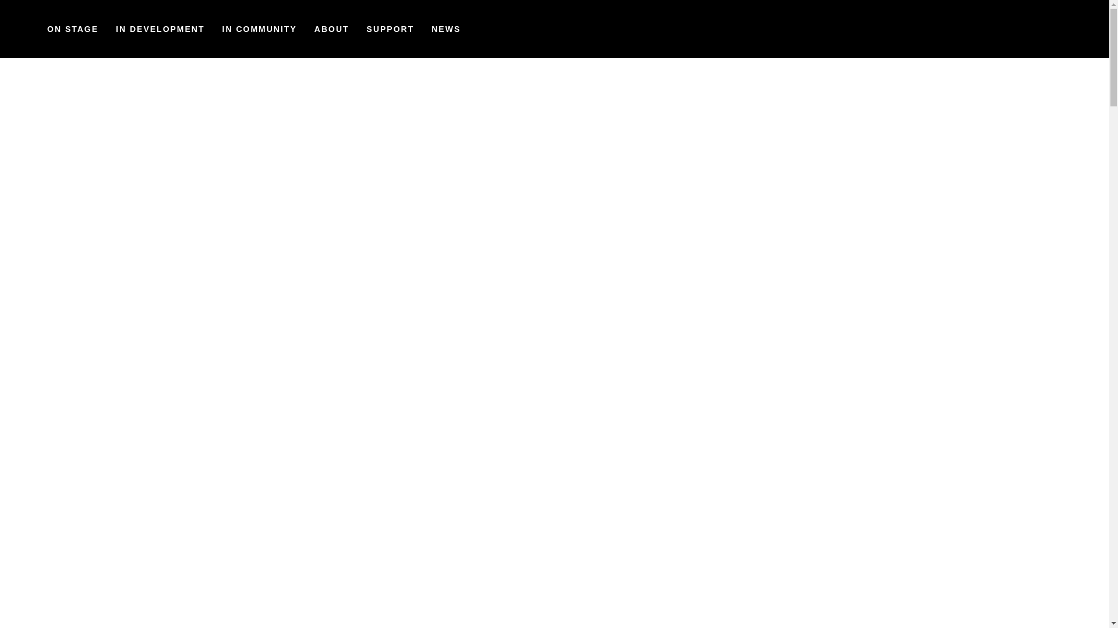 The width and height of the screenshot is (1118, 628). What do you see at coordinates (259, 29) in the screenshot?
I see `IN COMMUNITY` at bounding box center [259, 29].